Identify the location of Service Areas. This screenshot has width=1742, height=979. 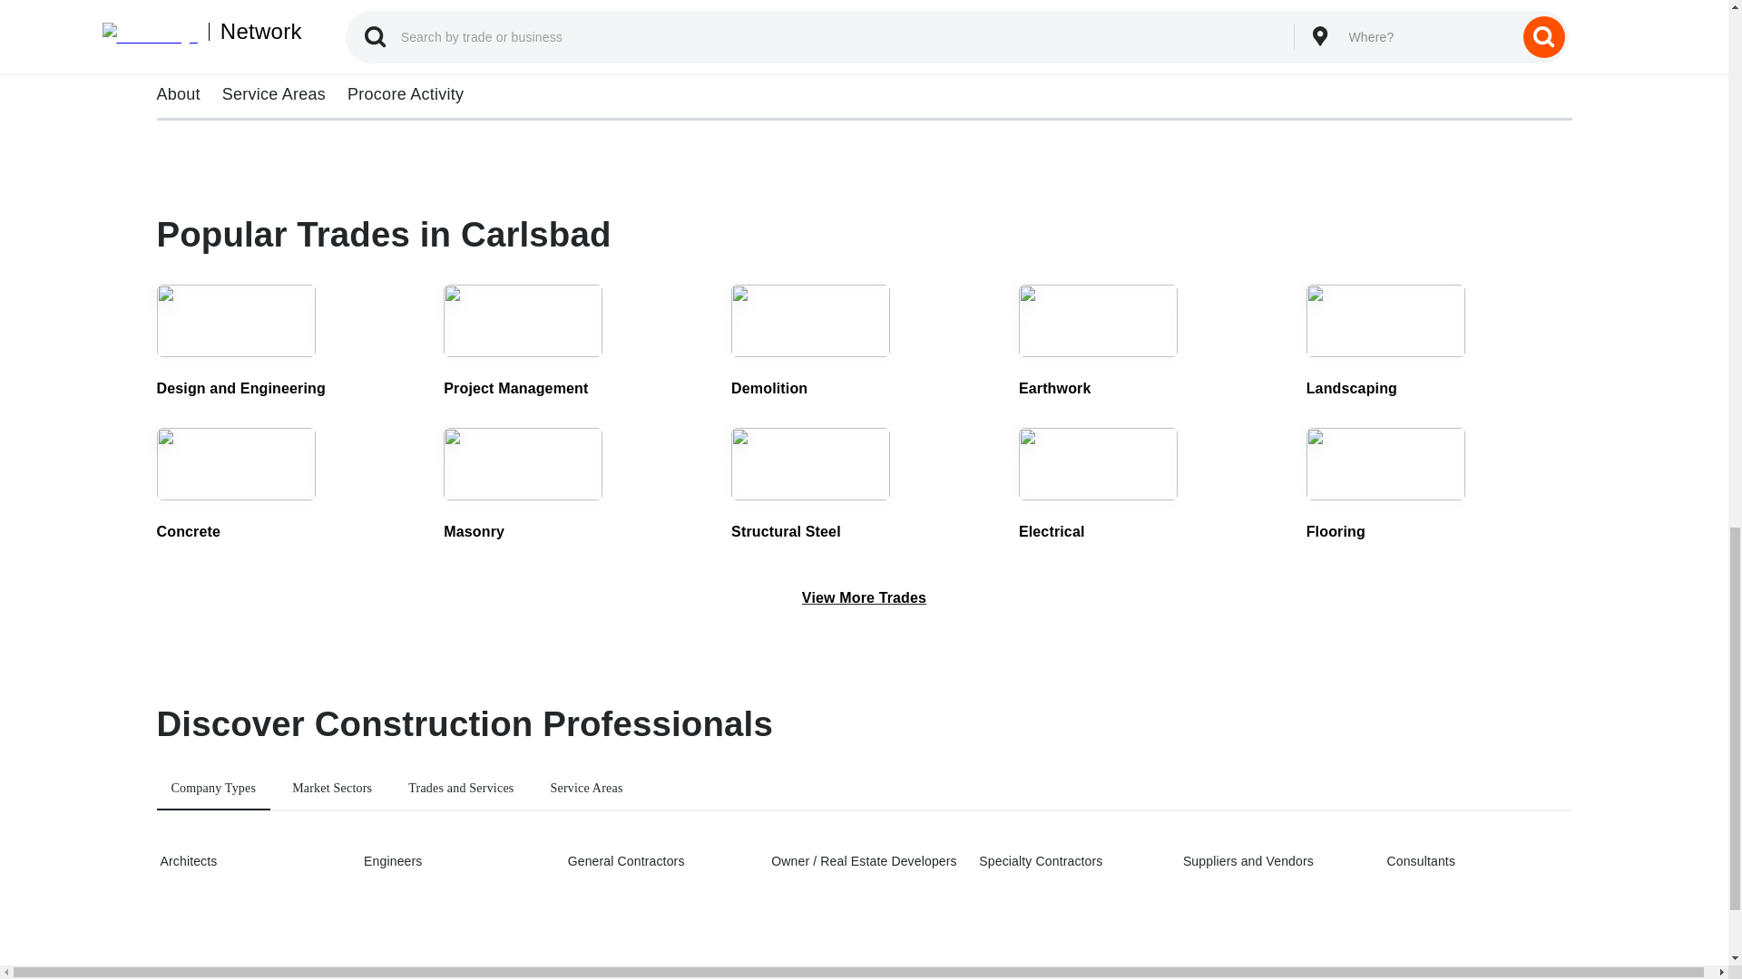
(586, 789).